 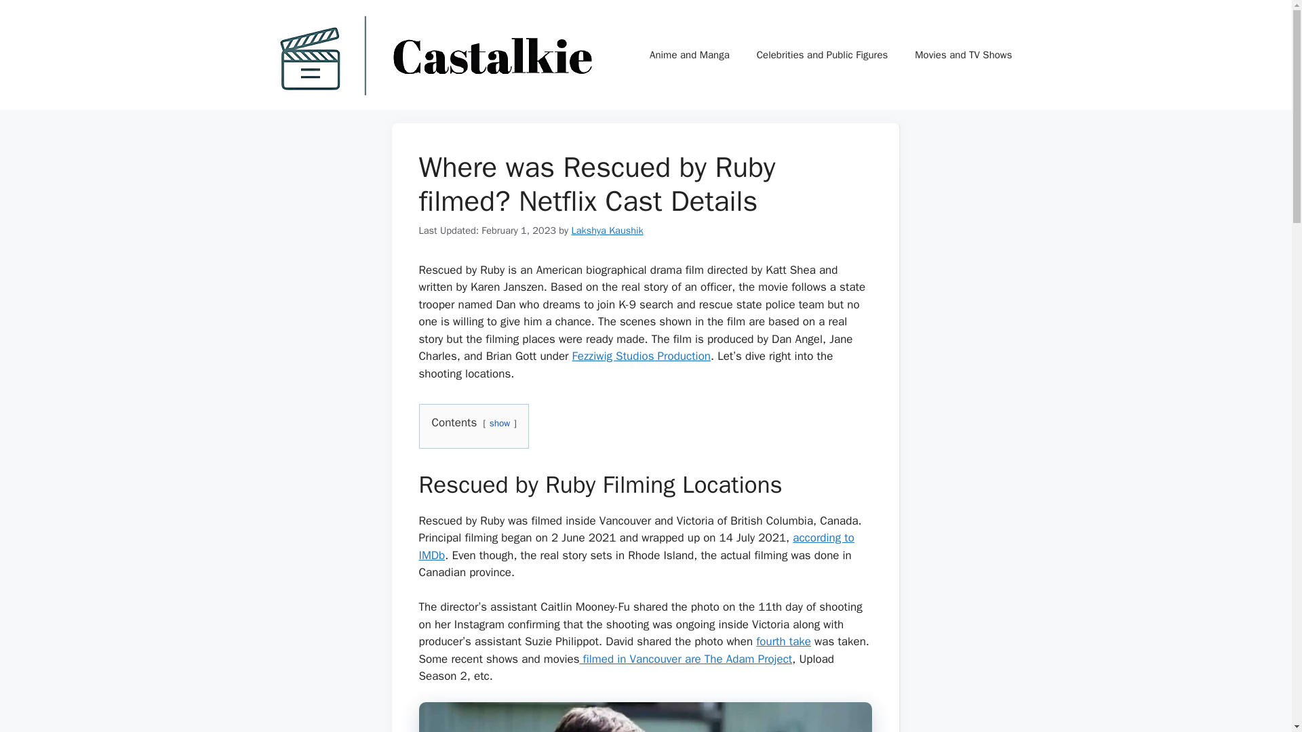 I want to click on View all posts by Lakshya Kaushik, so click(x=607, y=230).